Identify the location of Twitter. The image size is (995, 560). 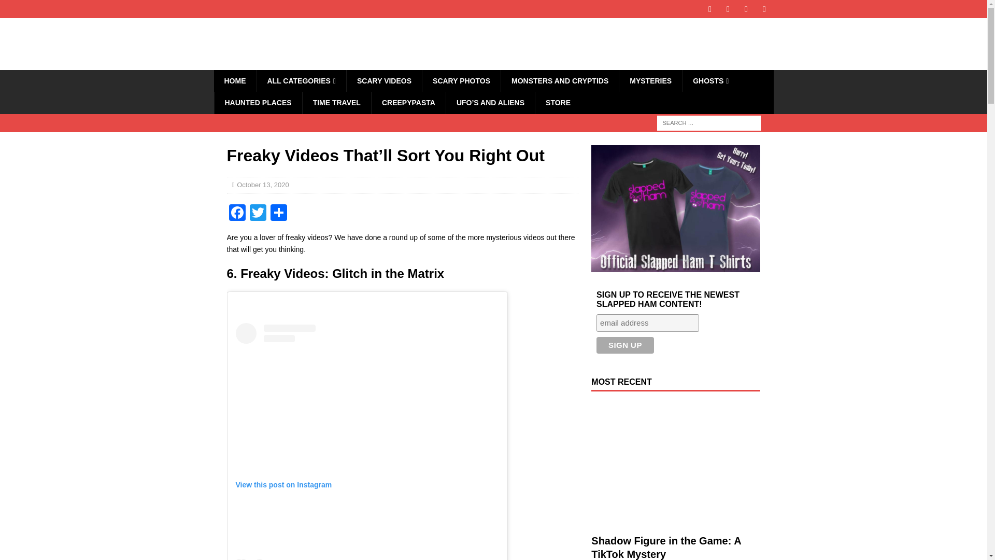
(258, 214).